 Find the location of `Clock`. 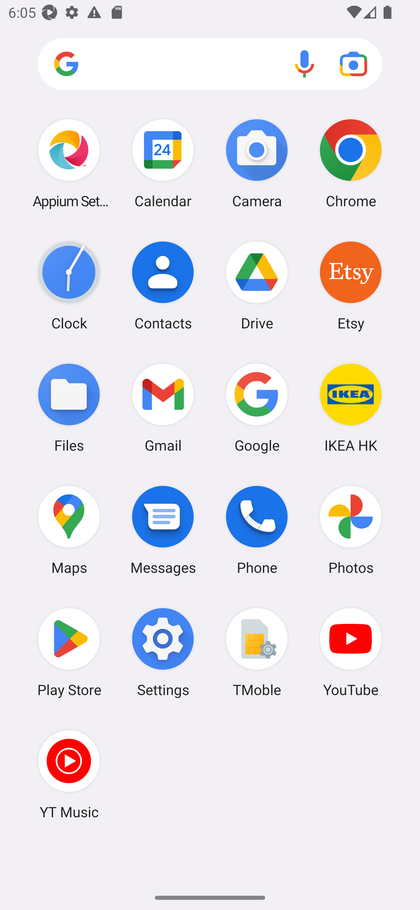

Clock is located at coordinates (69, 286).